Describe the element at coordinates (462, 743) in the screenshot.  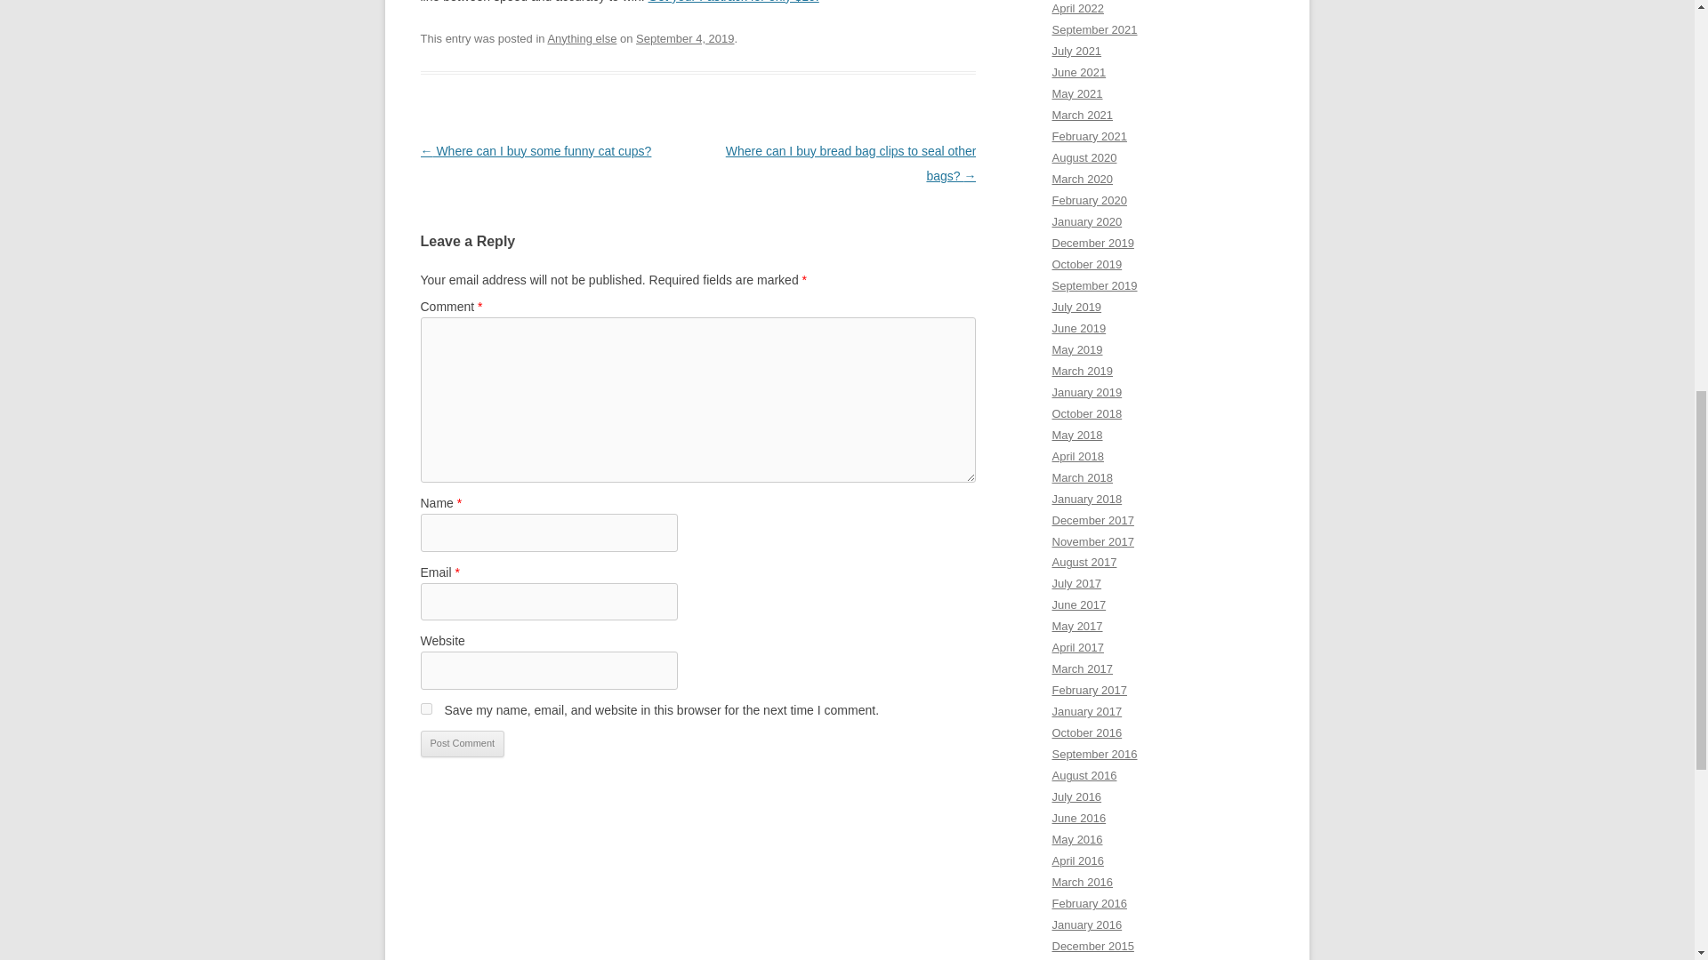
I see `Post Comment` at that location.